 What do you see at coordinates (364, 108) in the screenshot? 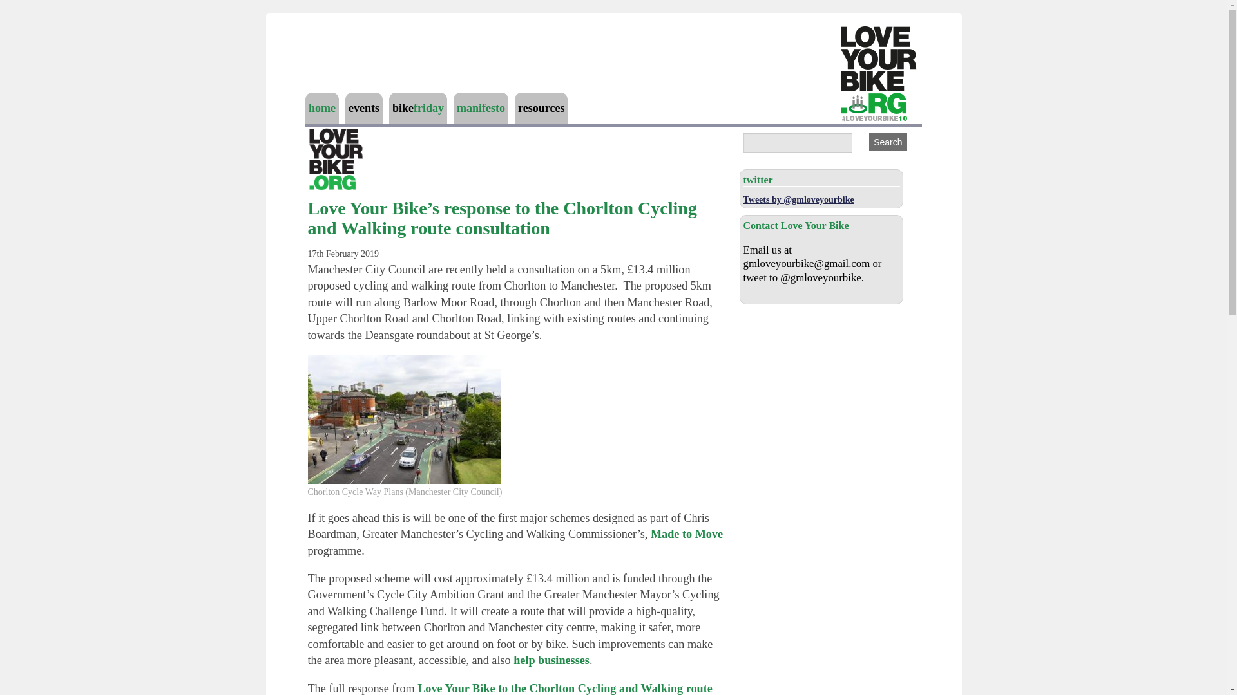
I see `events` at bounding box center [364, 108].